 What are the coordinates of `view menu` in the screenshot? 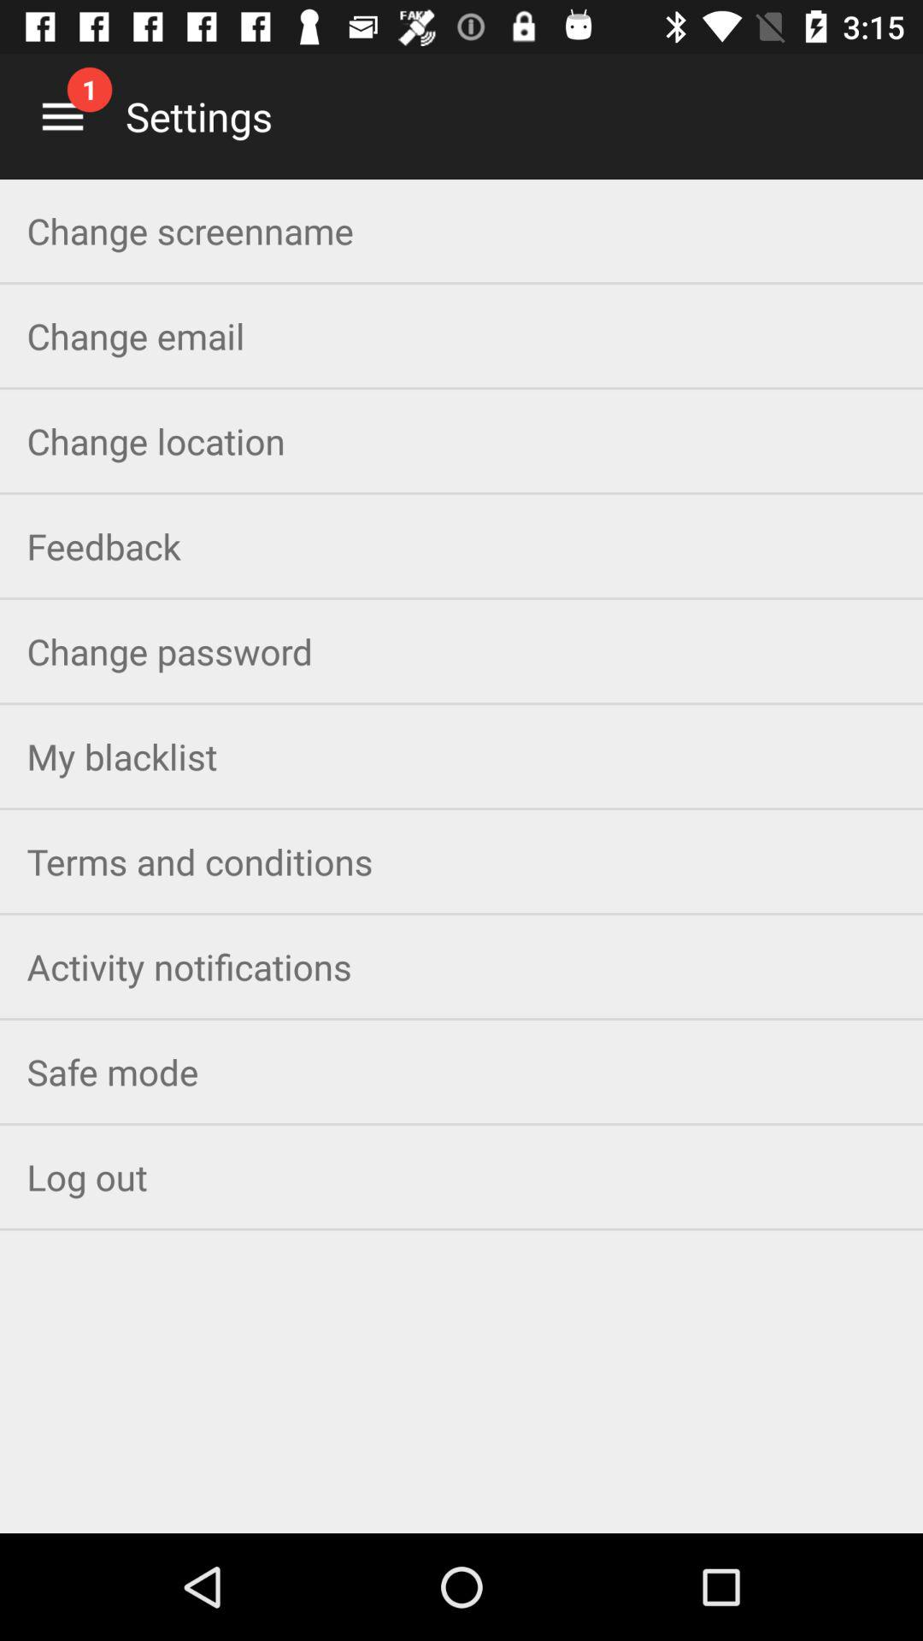 It's located at (63, 116).